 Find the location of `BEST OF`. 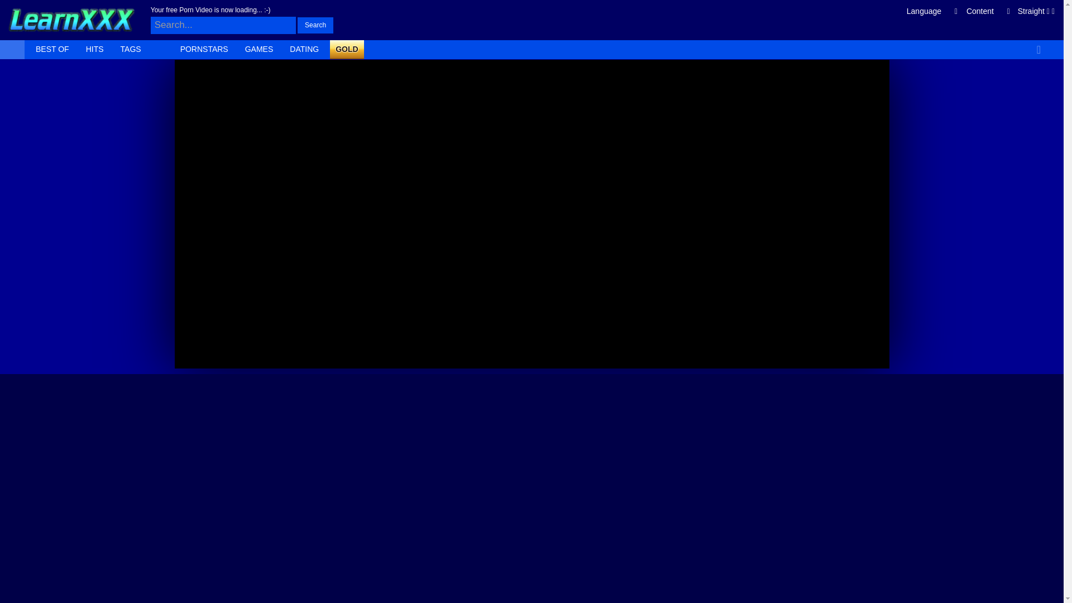

BEST OF is located at coordinates (52, 49).